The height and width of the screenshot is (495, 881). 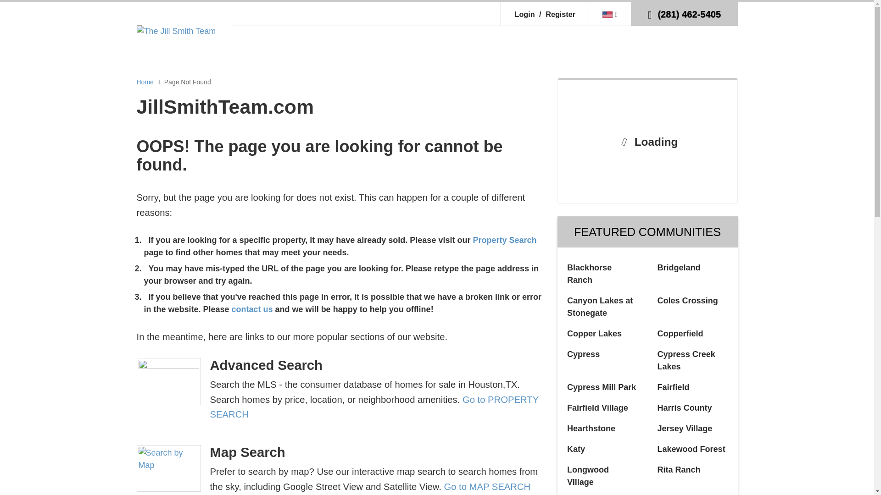 I want to click on Contact Us, so click(x=253, y=309).